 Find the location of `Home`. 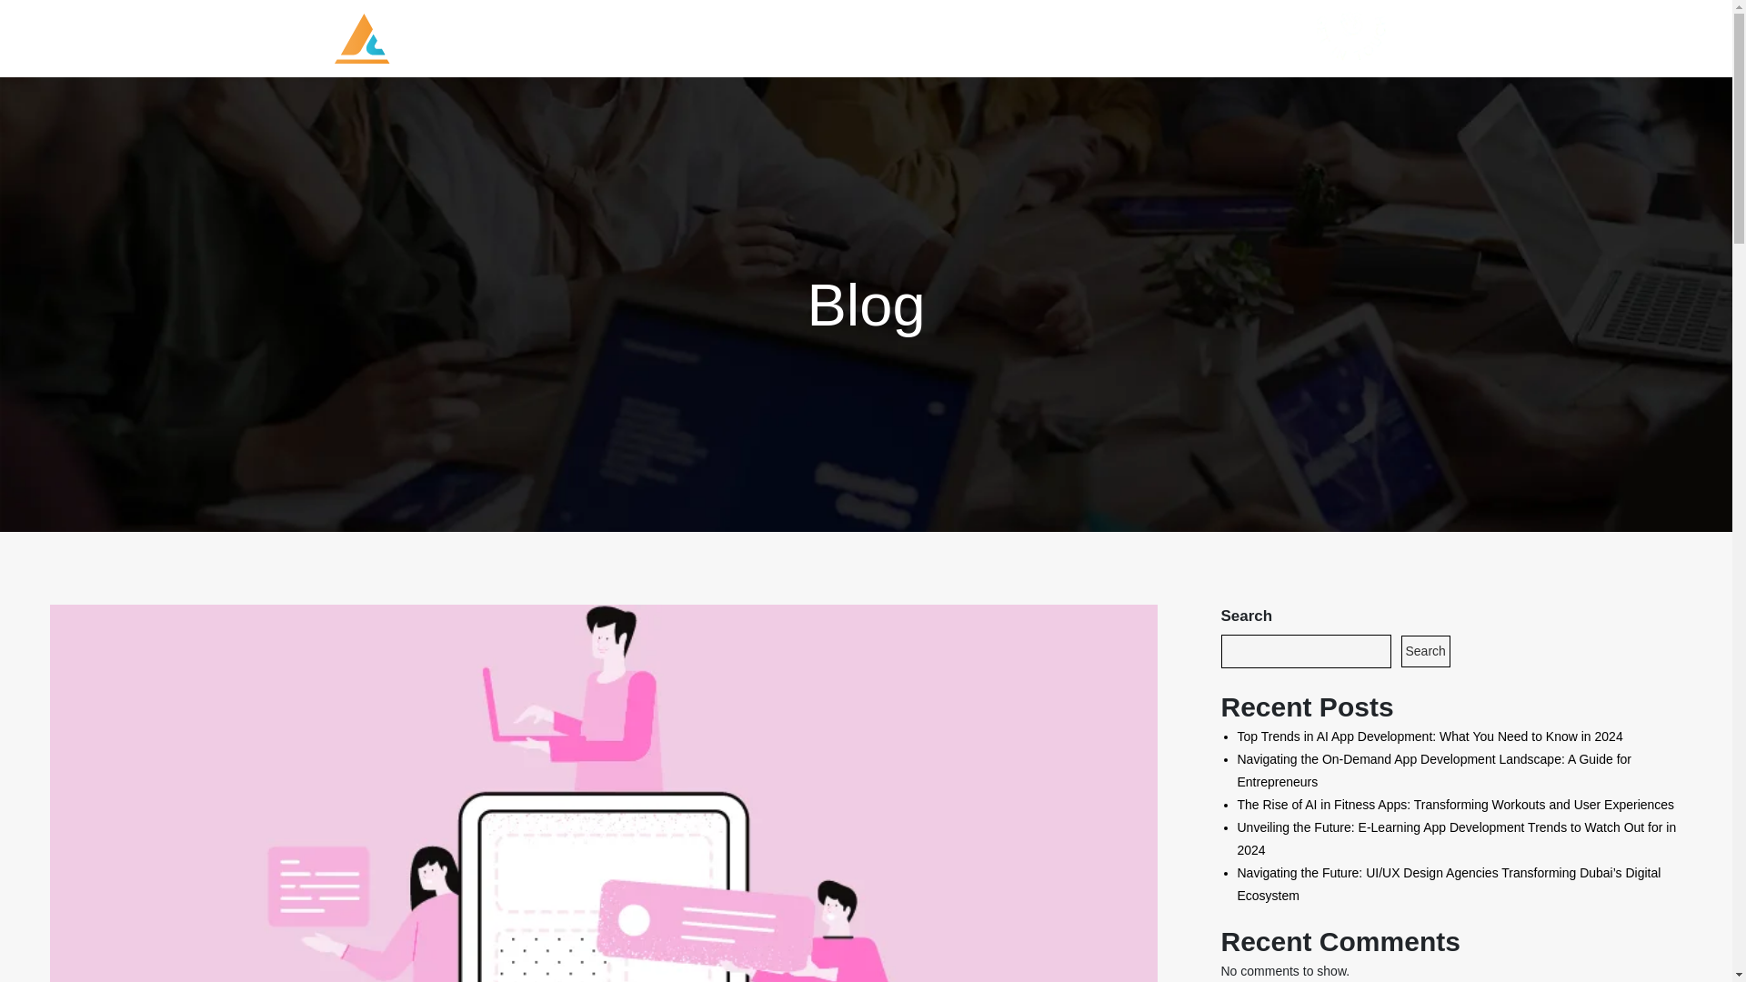

Home is located at coordinates (647, 38).